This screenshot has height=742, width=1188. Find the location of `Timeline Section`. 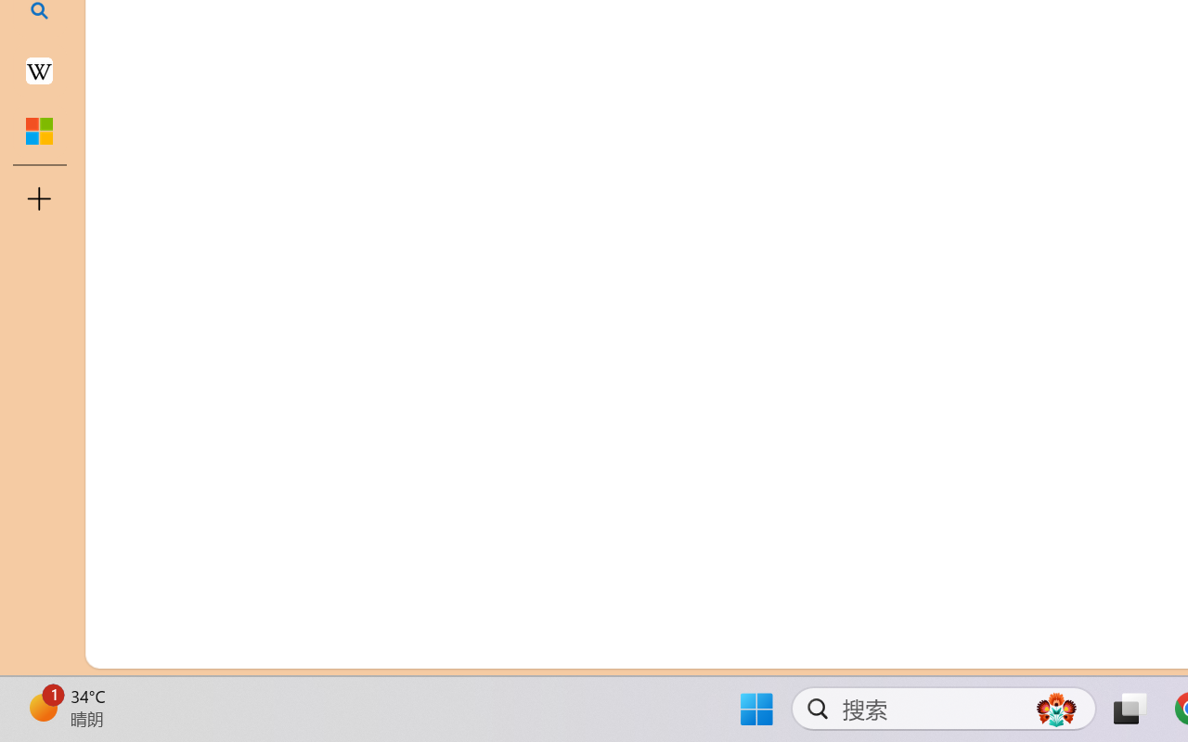

Timeline Section is located at coordinates (307, 610).